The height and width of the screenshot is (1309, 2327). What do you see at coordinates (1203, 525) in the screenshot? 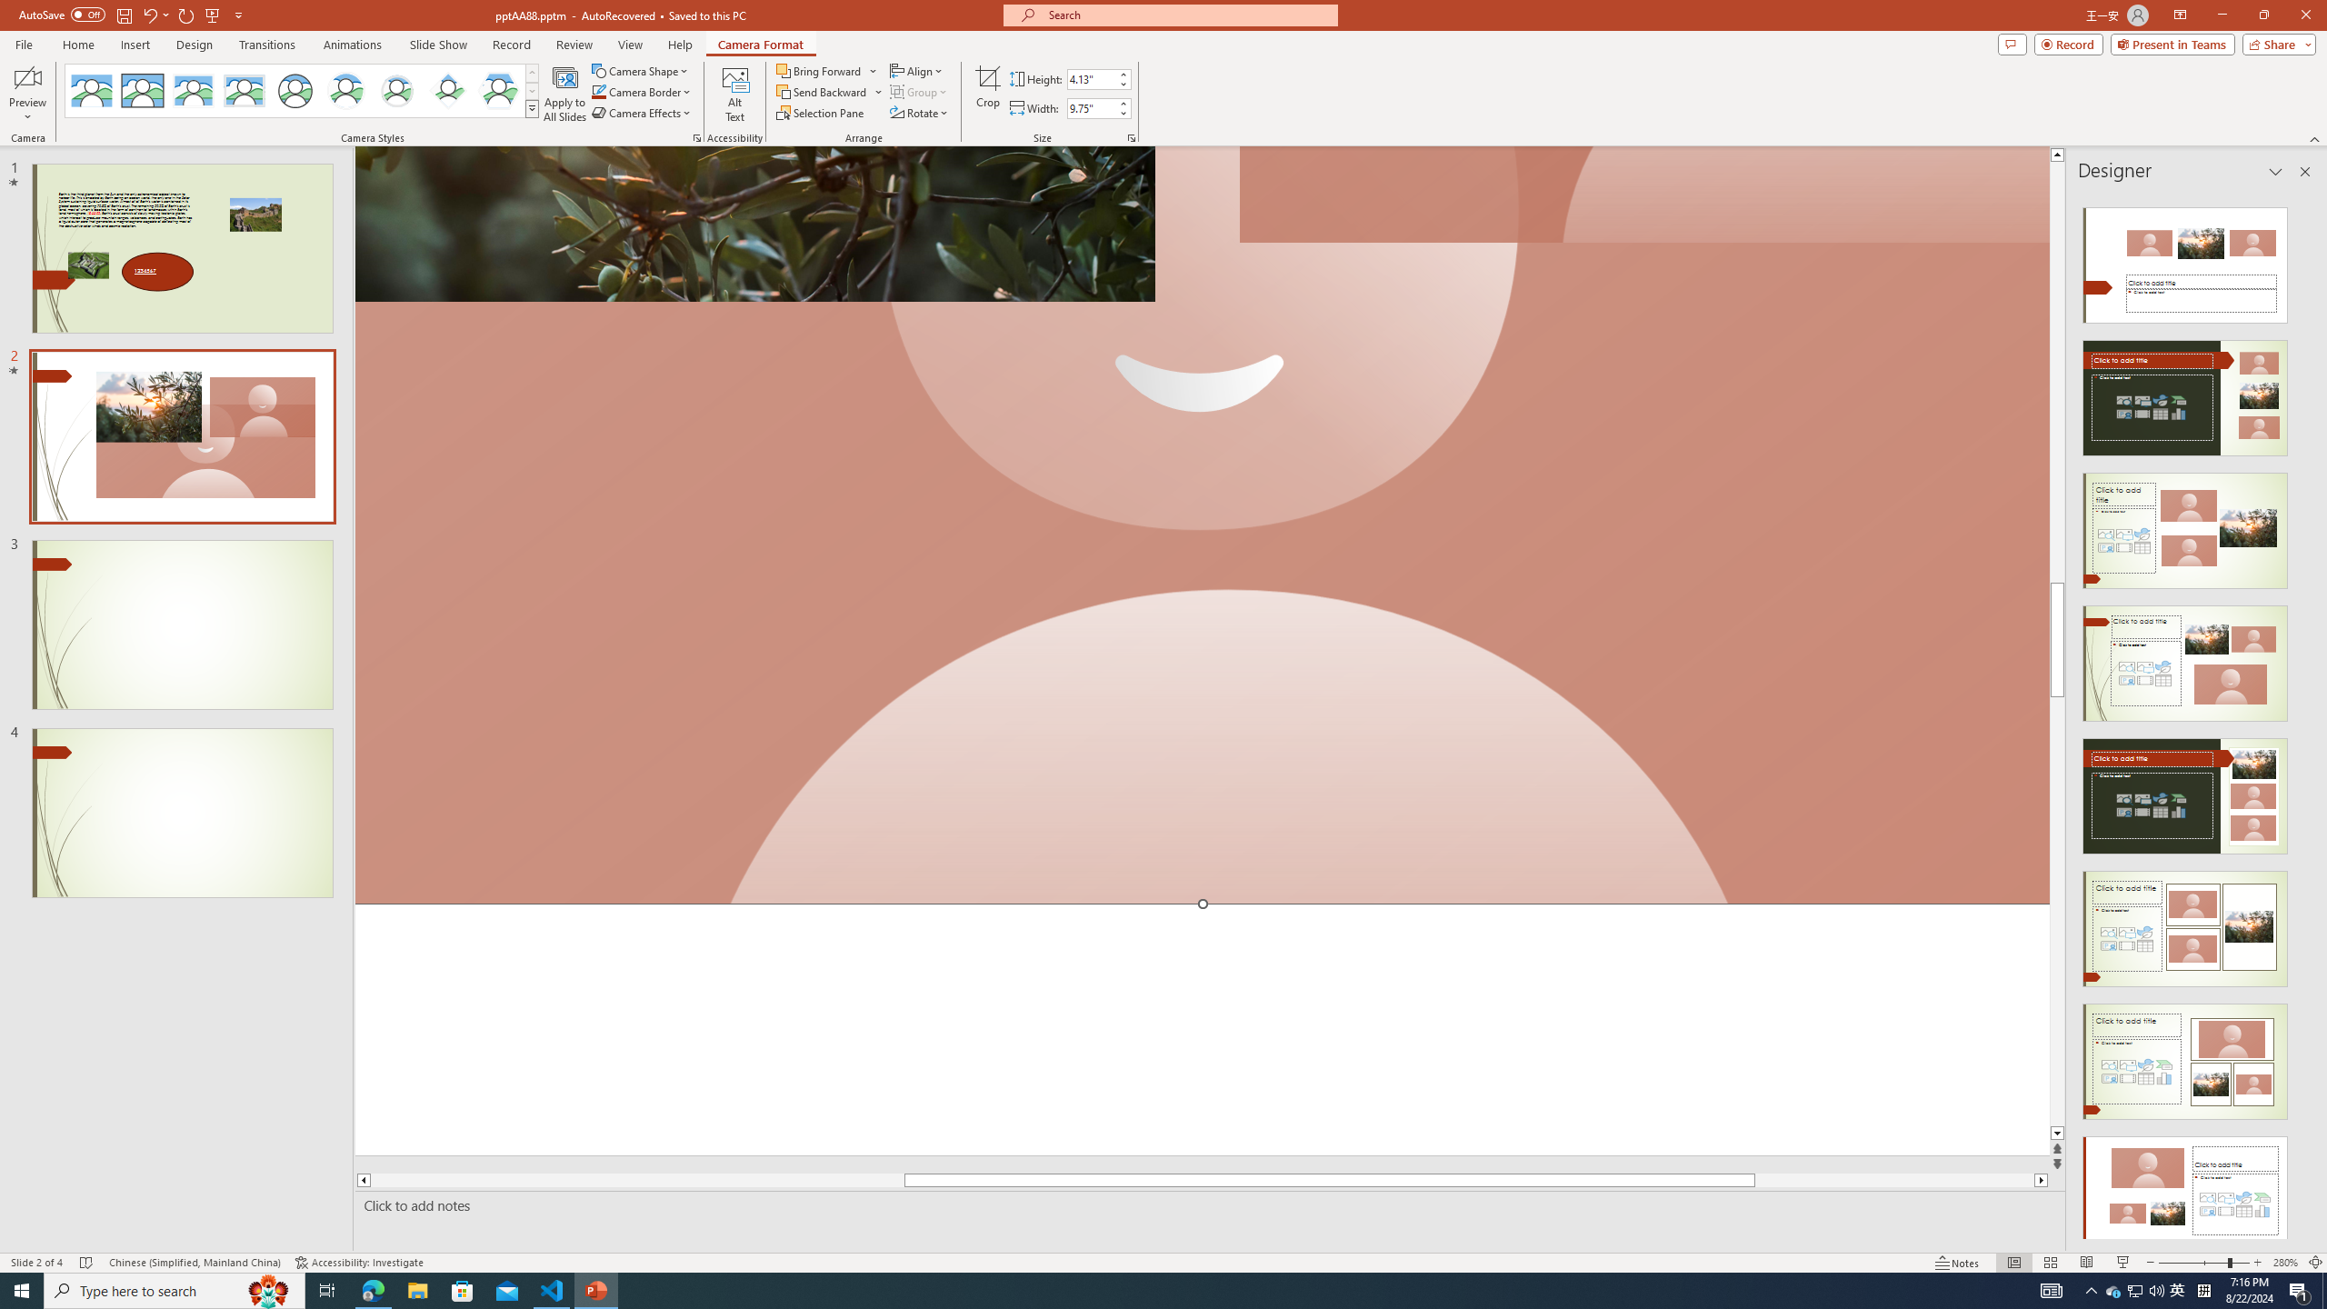
I see `Camera 13, No camera detected.` at bounding box center [1203, 525].